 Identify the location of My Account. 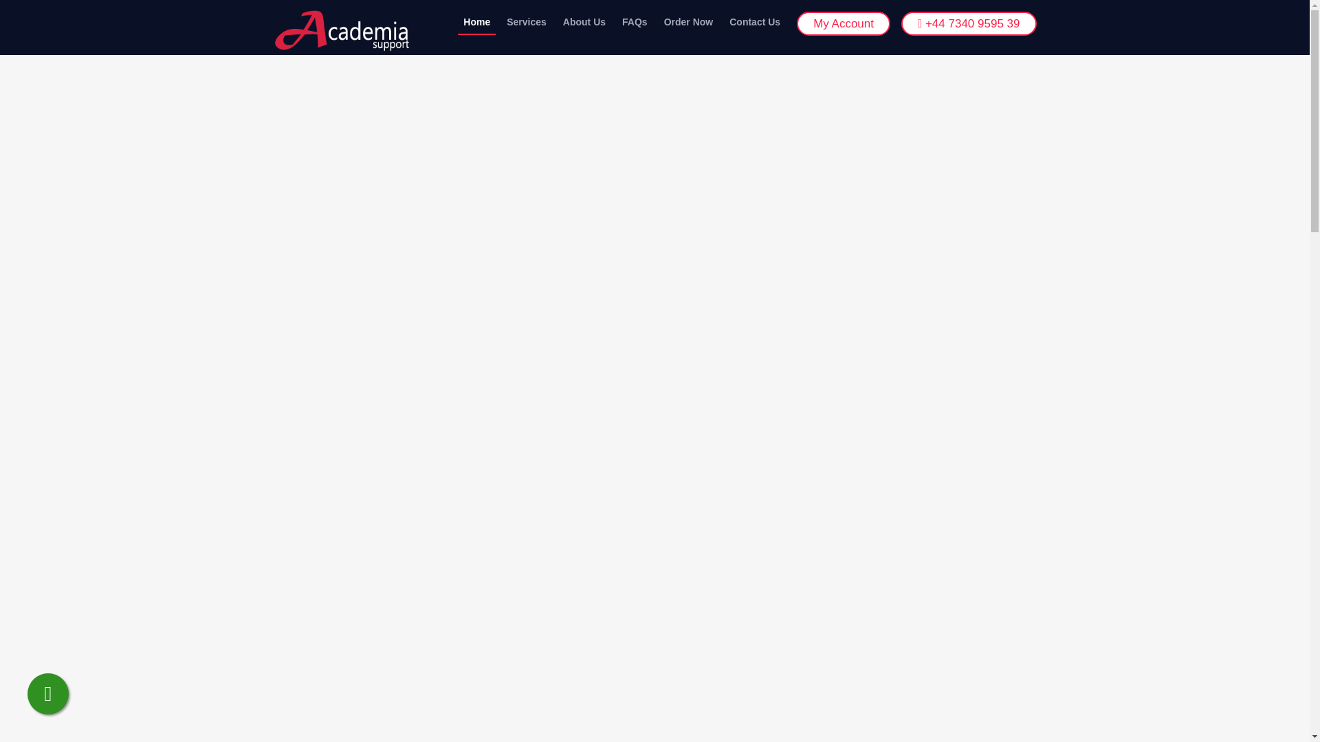
(843, 23).